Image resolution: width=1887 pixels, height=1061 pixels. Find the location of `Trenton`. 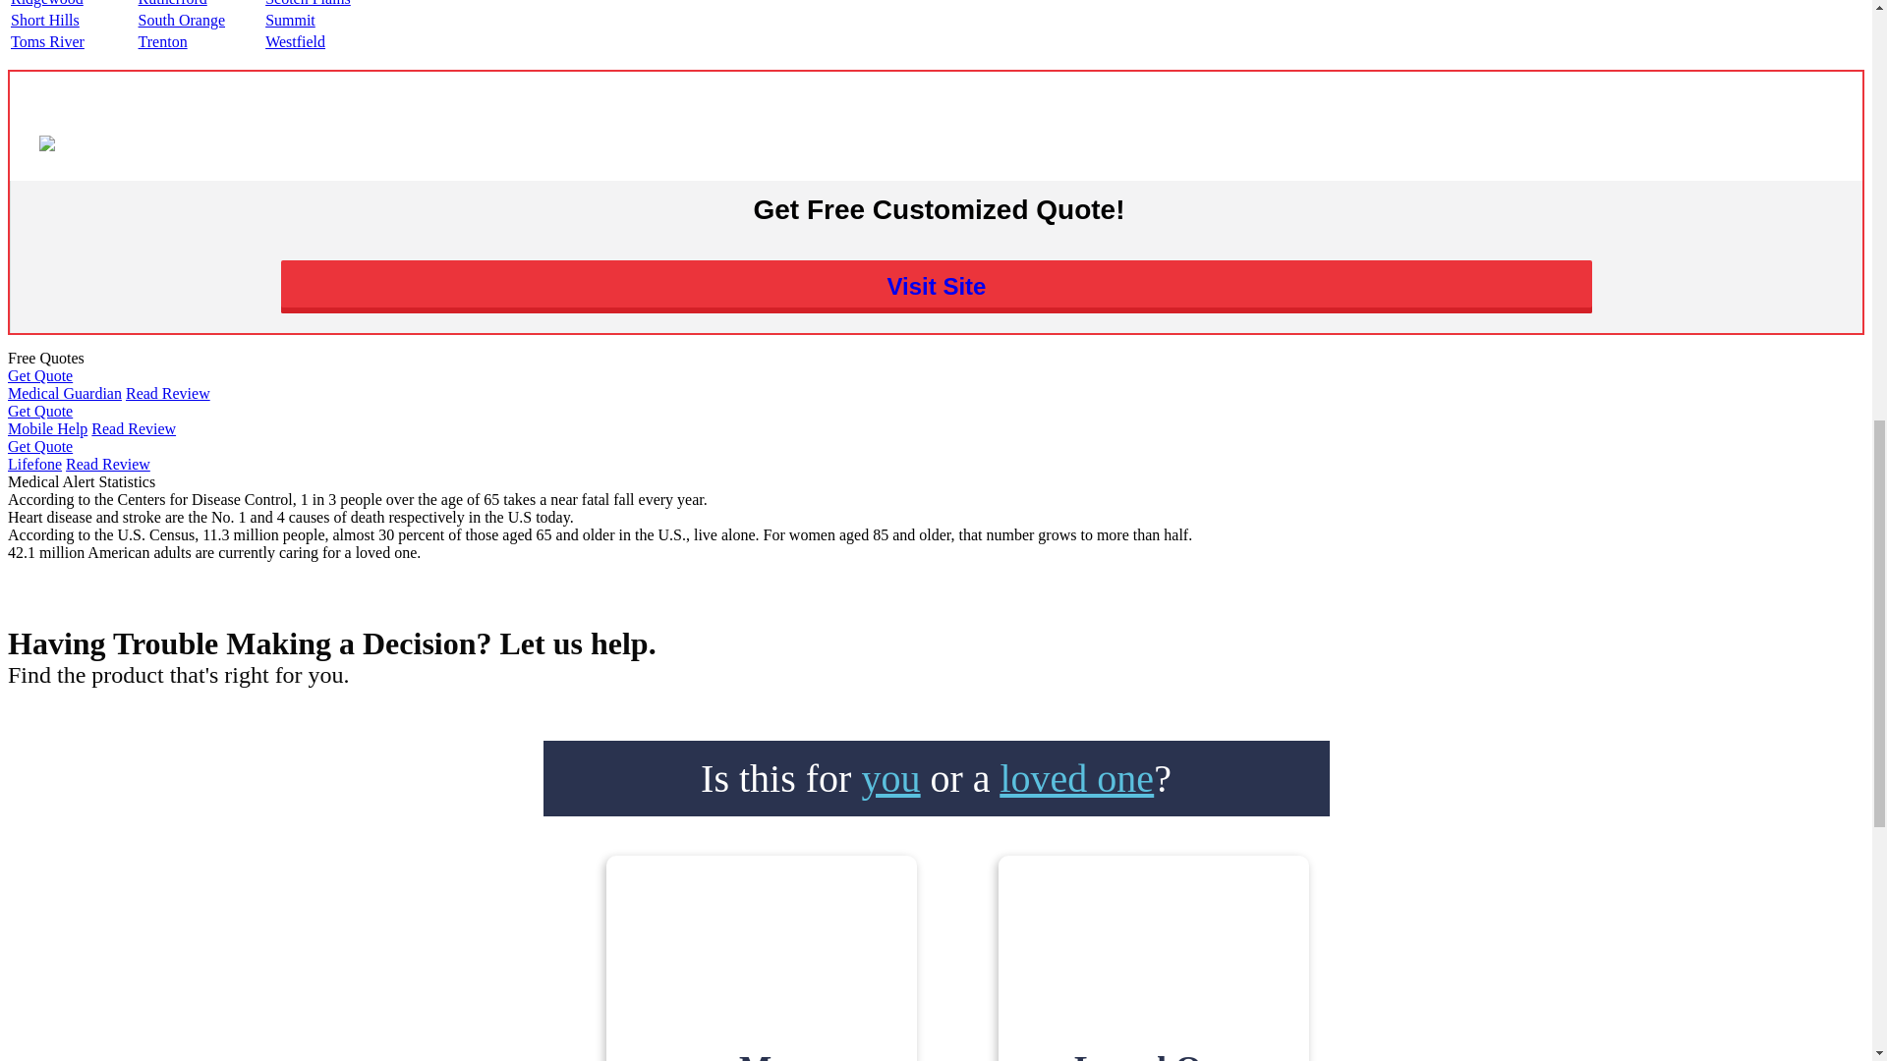

Trenton is located at coordinates (162, 41).